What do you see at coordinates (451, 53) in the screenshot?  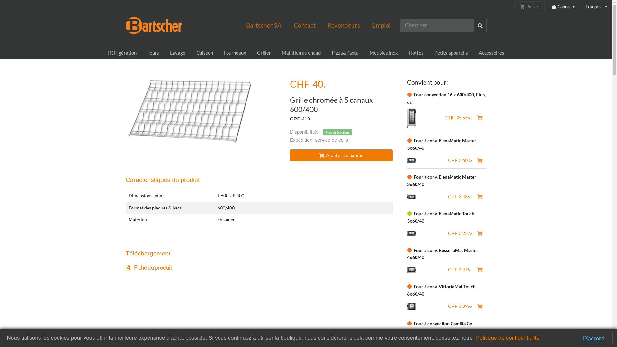 I see `Petits appareils` at bounding box center [451, 53].